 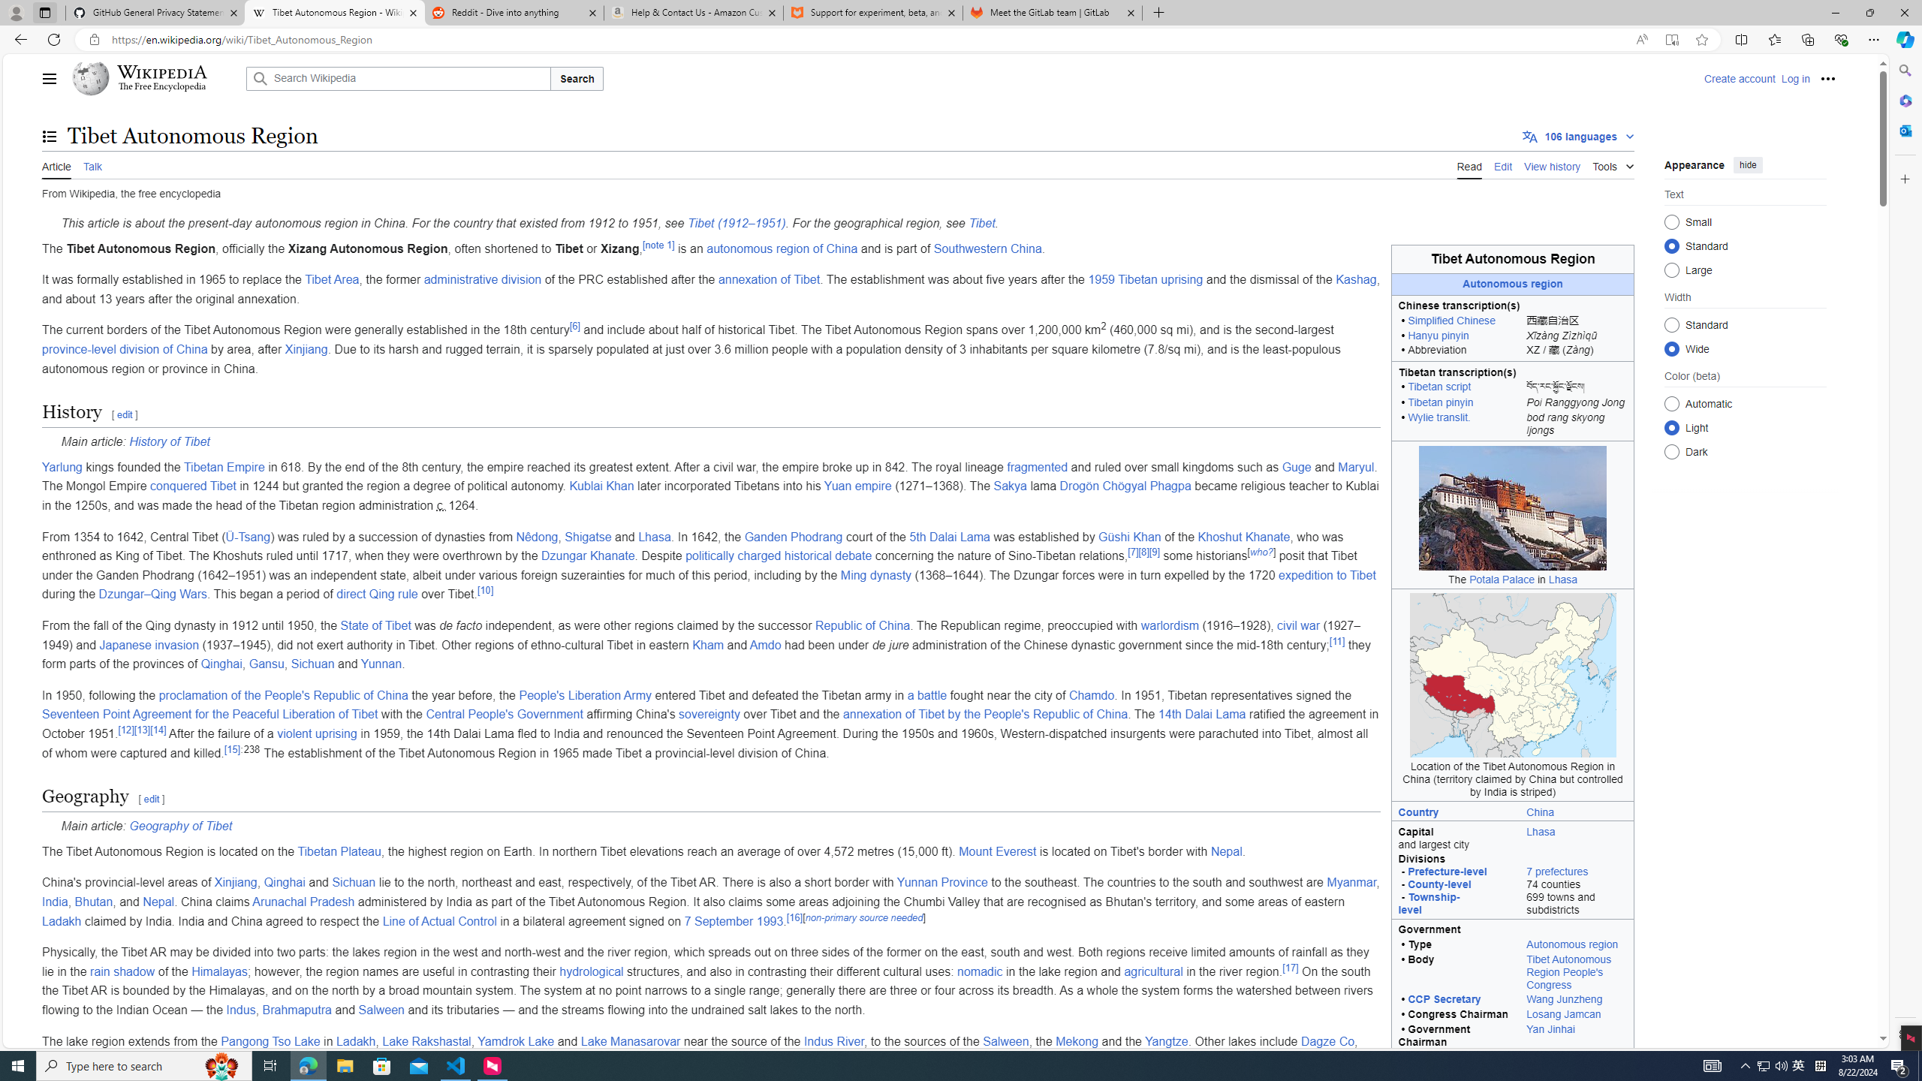 I want to click on Light, so click(x=1671, y=427).